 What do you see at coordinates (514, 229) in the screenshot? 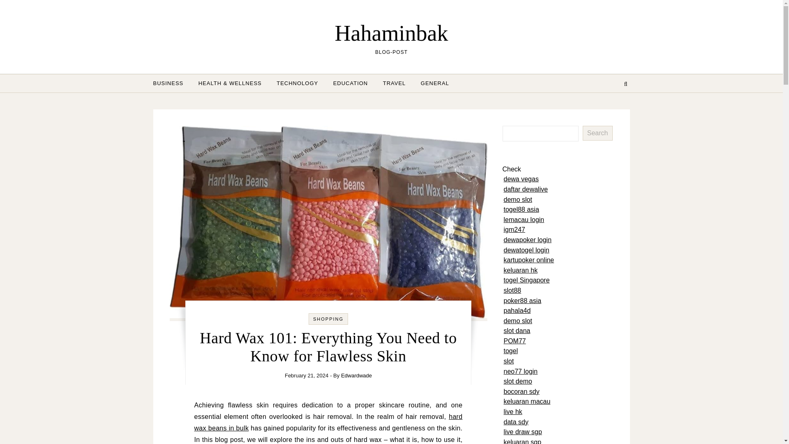
I see `igm247` at bounding box center [514, 229].